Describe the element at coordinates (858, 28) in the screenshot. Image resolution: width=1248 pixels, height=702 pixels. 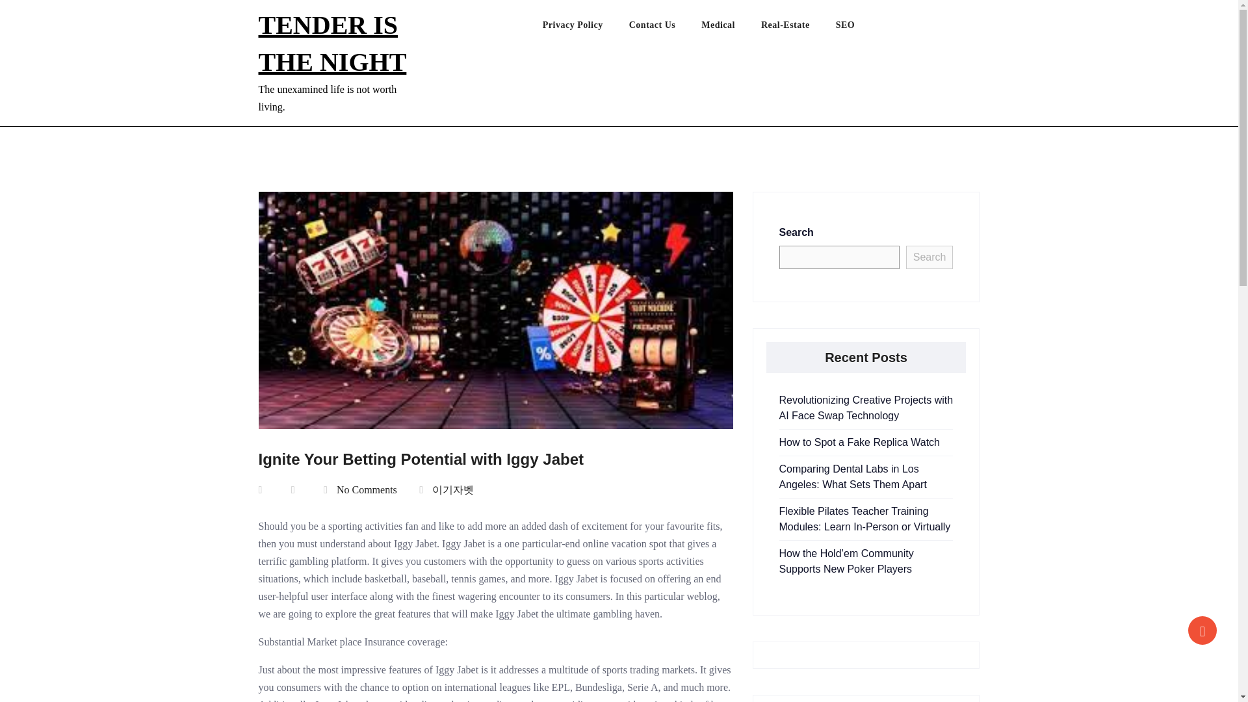
I see `SEO` at that location.